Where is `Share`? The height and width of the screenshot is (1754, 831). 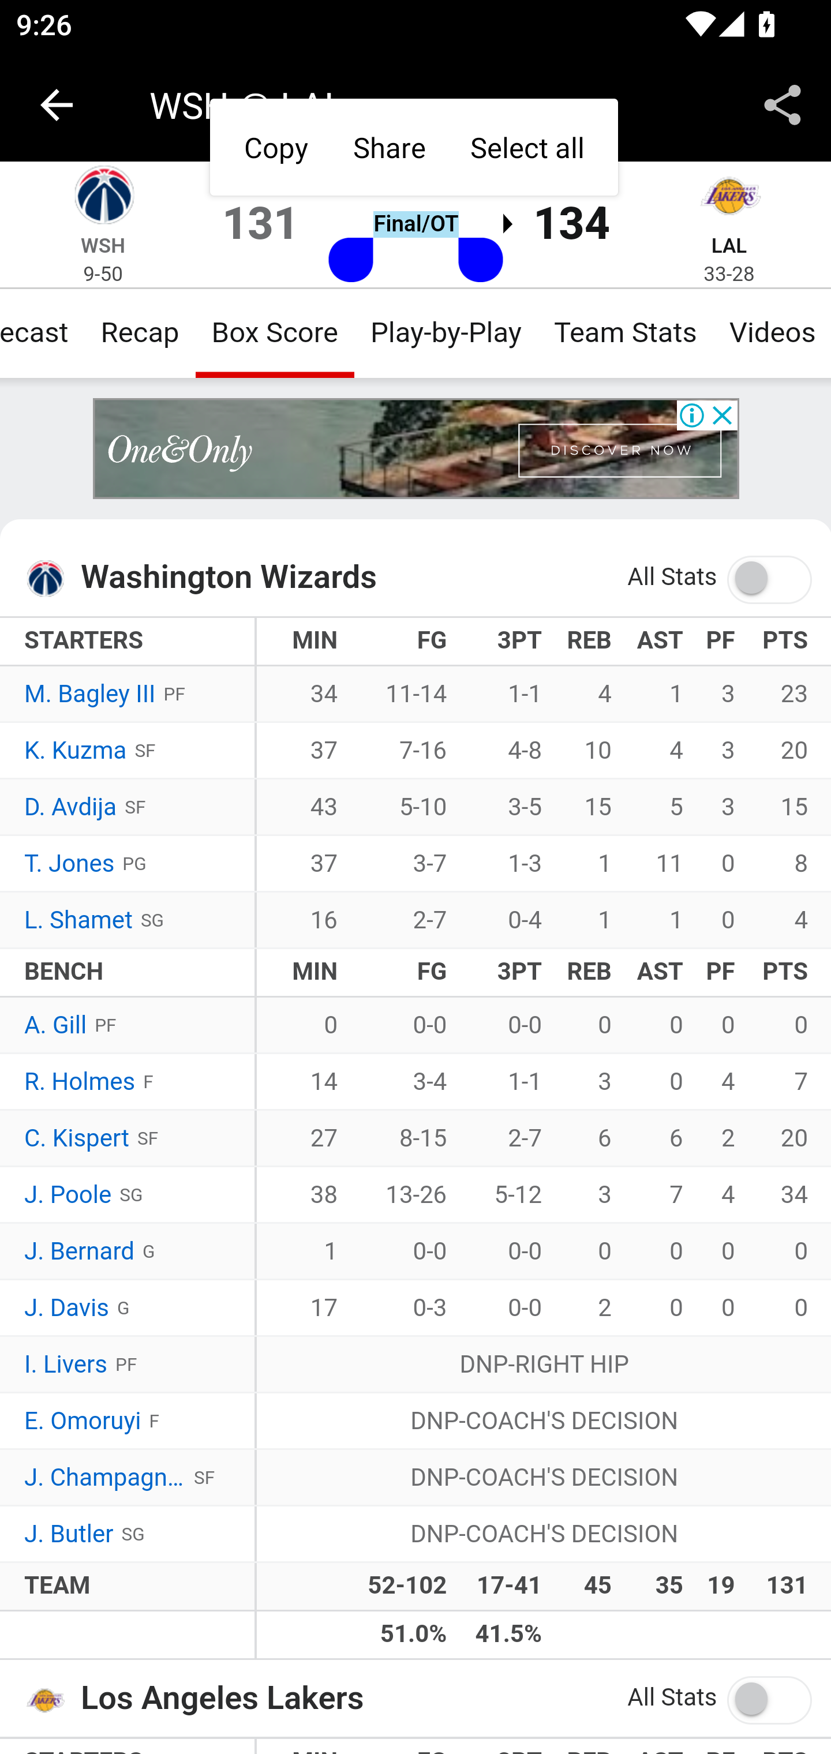 Share is located at coordinates (783, 105).